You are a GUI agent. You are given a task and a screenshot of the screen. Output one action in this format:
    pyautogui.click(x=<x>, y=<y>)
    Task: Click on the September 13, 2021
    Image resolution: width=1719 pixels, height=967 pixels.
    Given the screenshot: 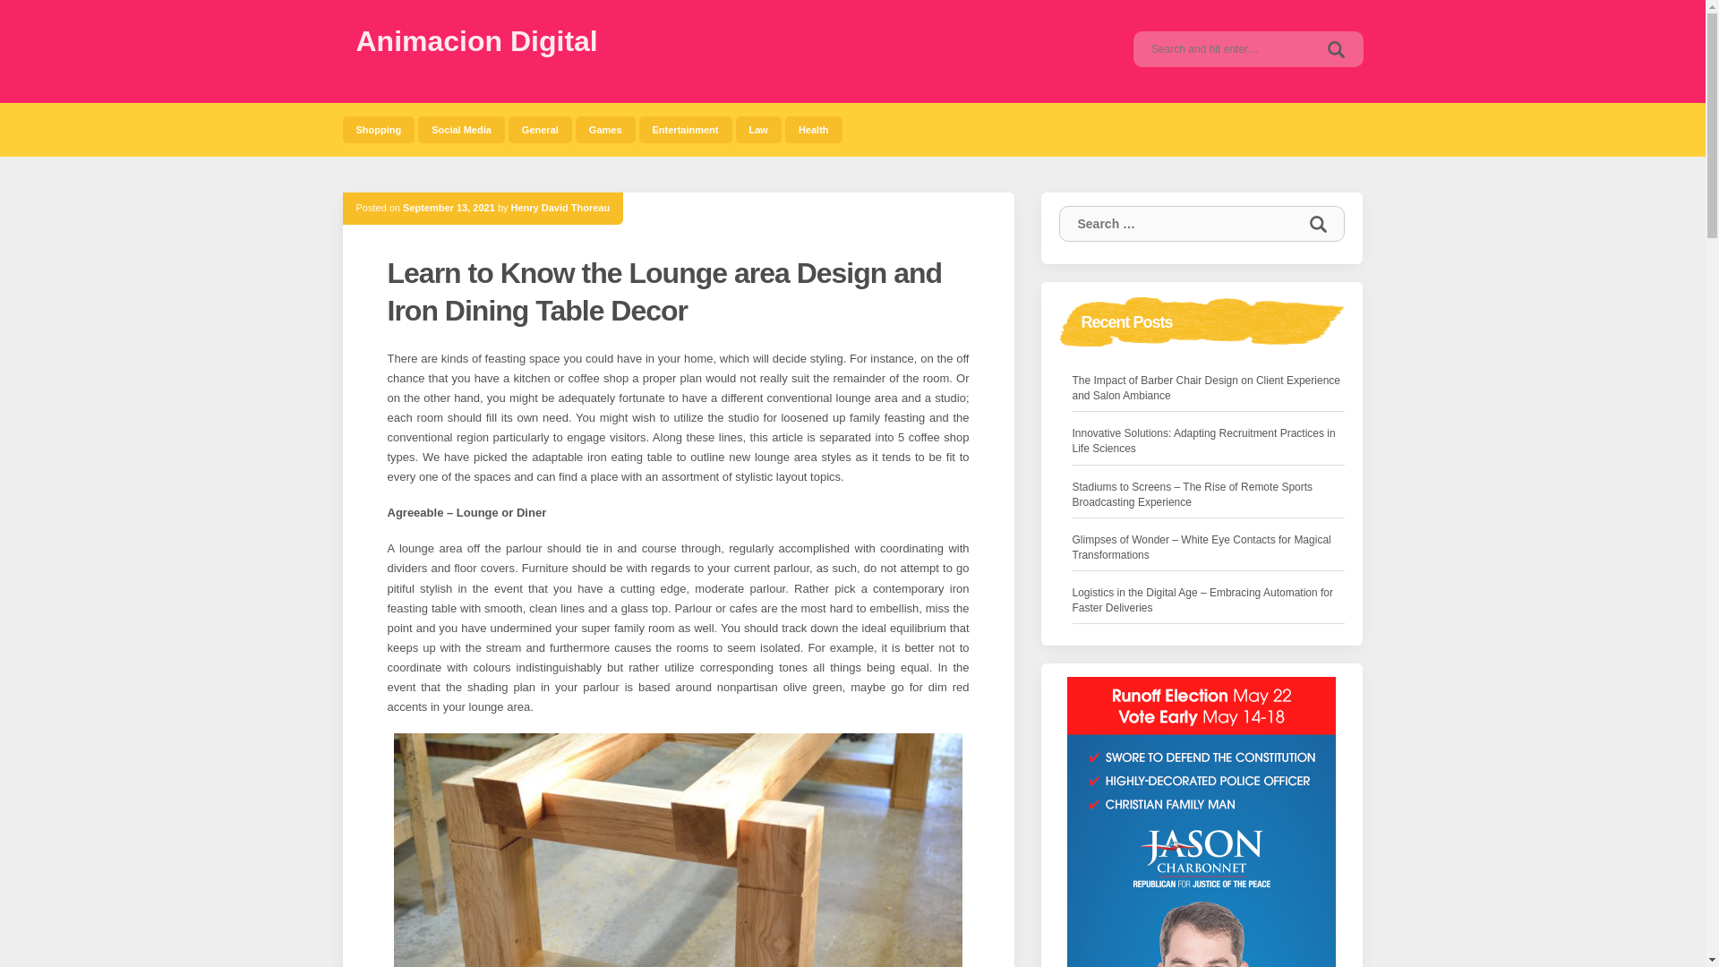 What is the action you would take?
    pyautogui.click(x=448, y=207)
    